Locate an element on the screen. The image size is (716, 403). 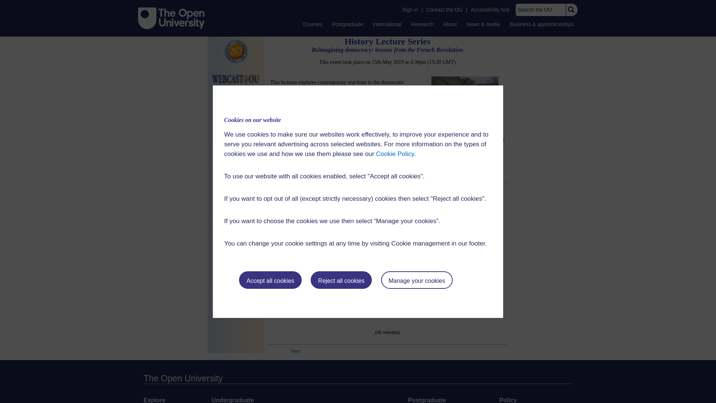
Postgraduate is located at coordinates (347, 24).